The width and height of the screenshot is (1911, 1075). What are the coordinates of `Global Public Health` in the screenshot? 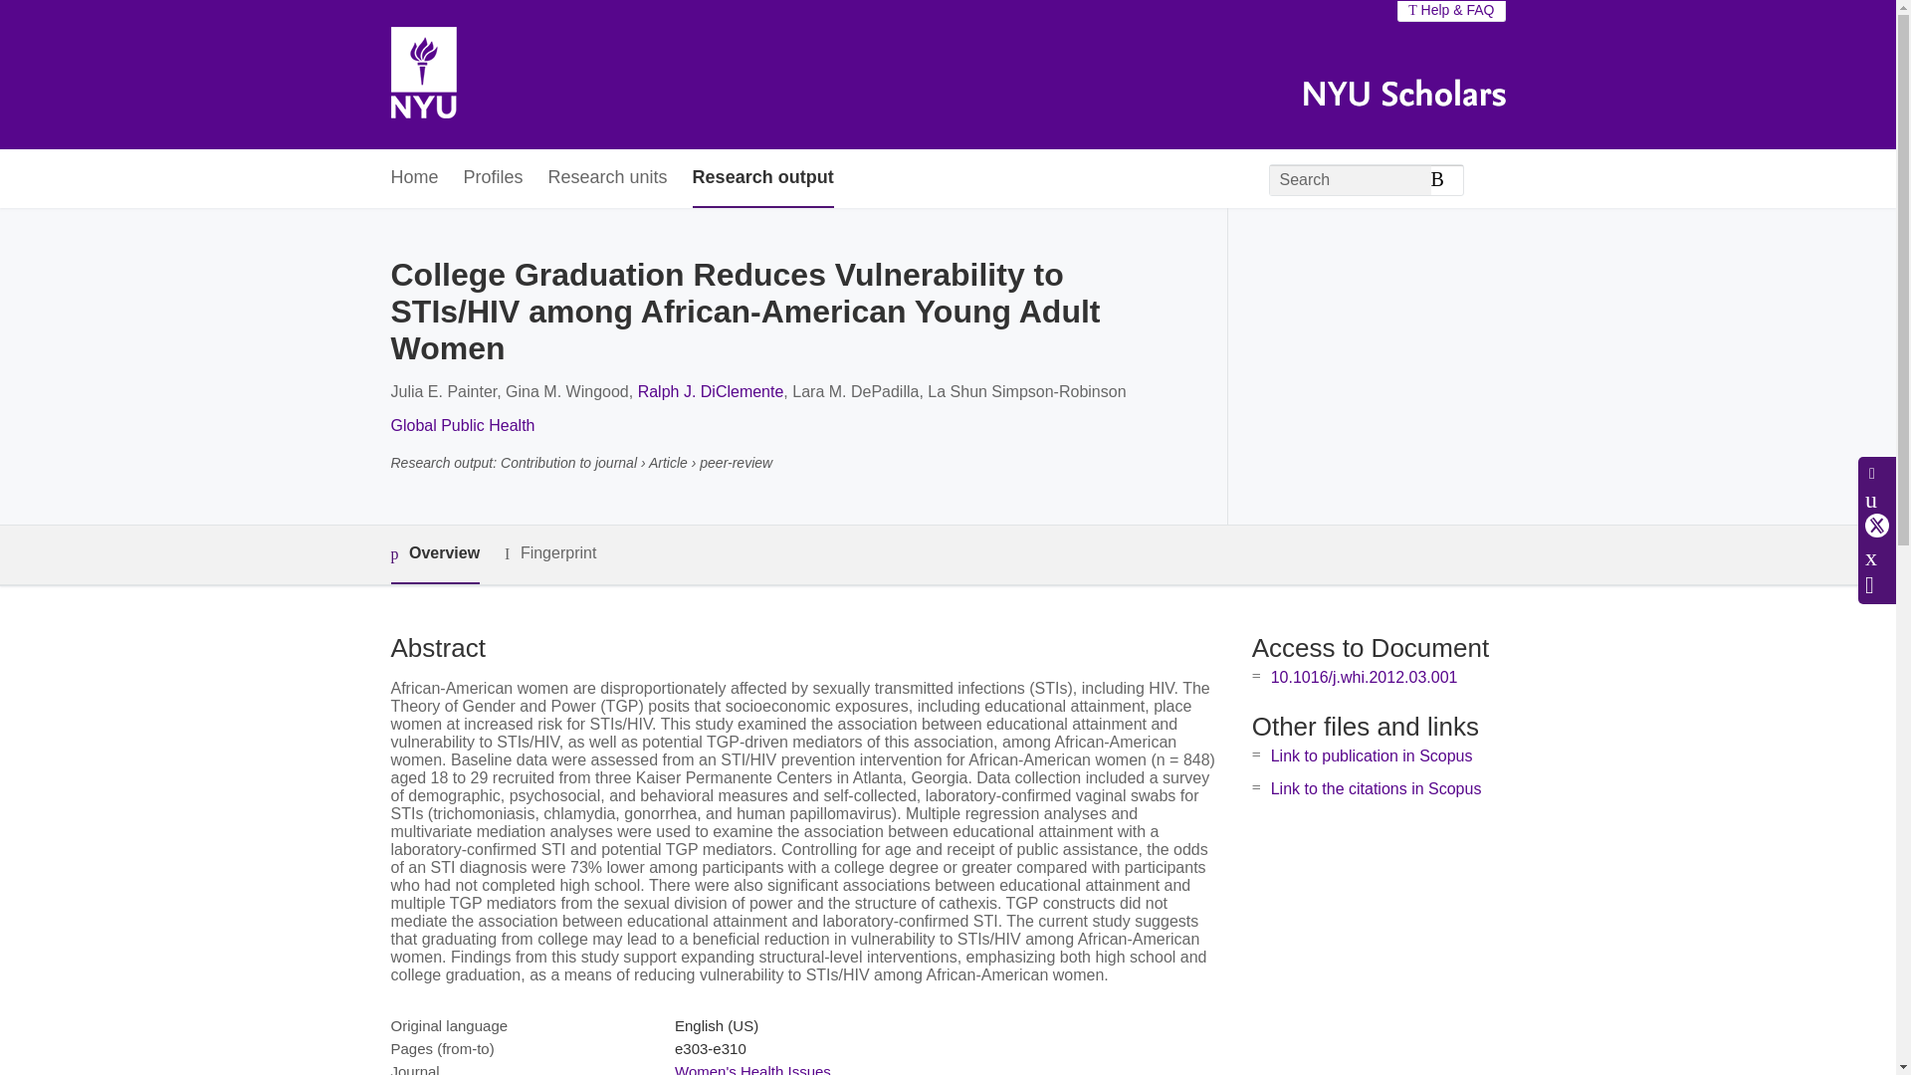 It's located at (462, 426).